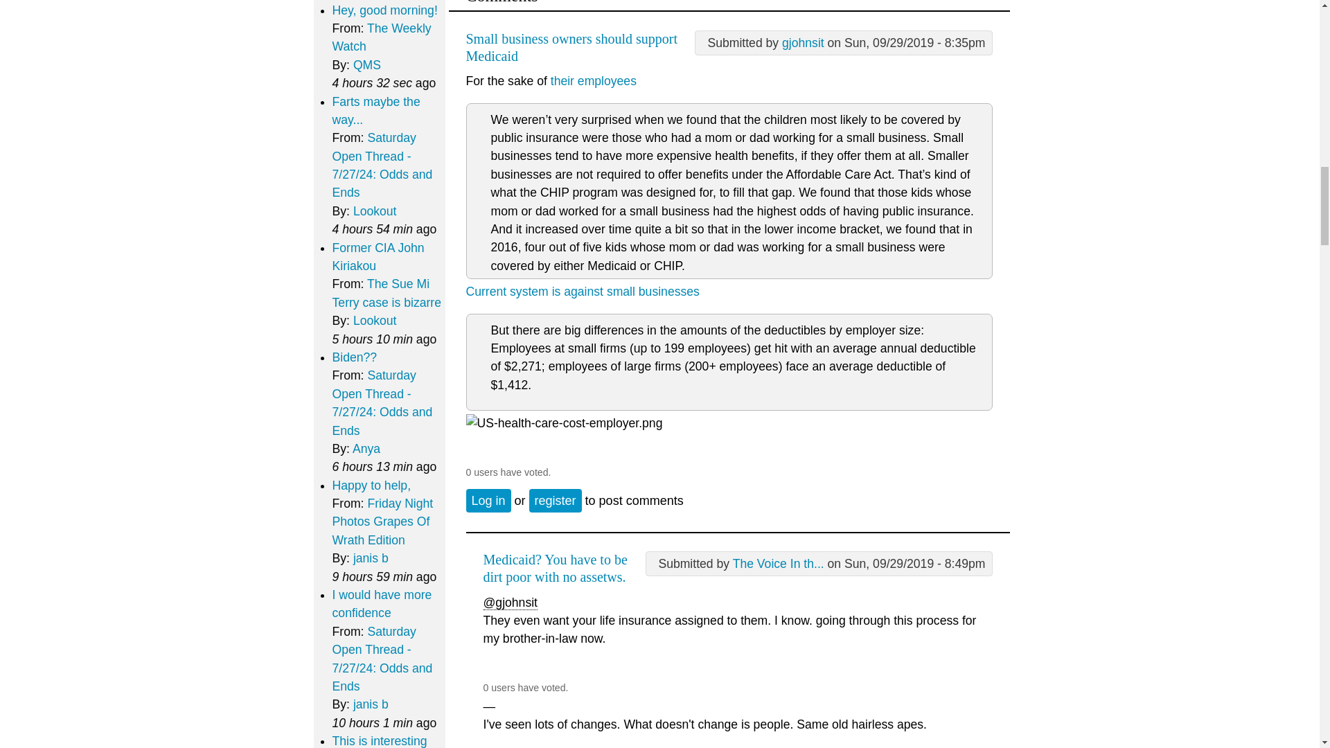  Describe the element at coordinates (803, 43) in the screenshot. I see `gjohnsit` at that location.